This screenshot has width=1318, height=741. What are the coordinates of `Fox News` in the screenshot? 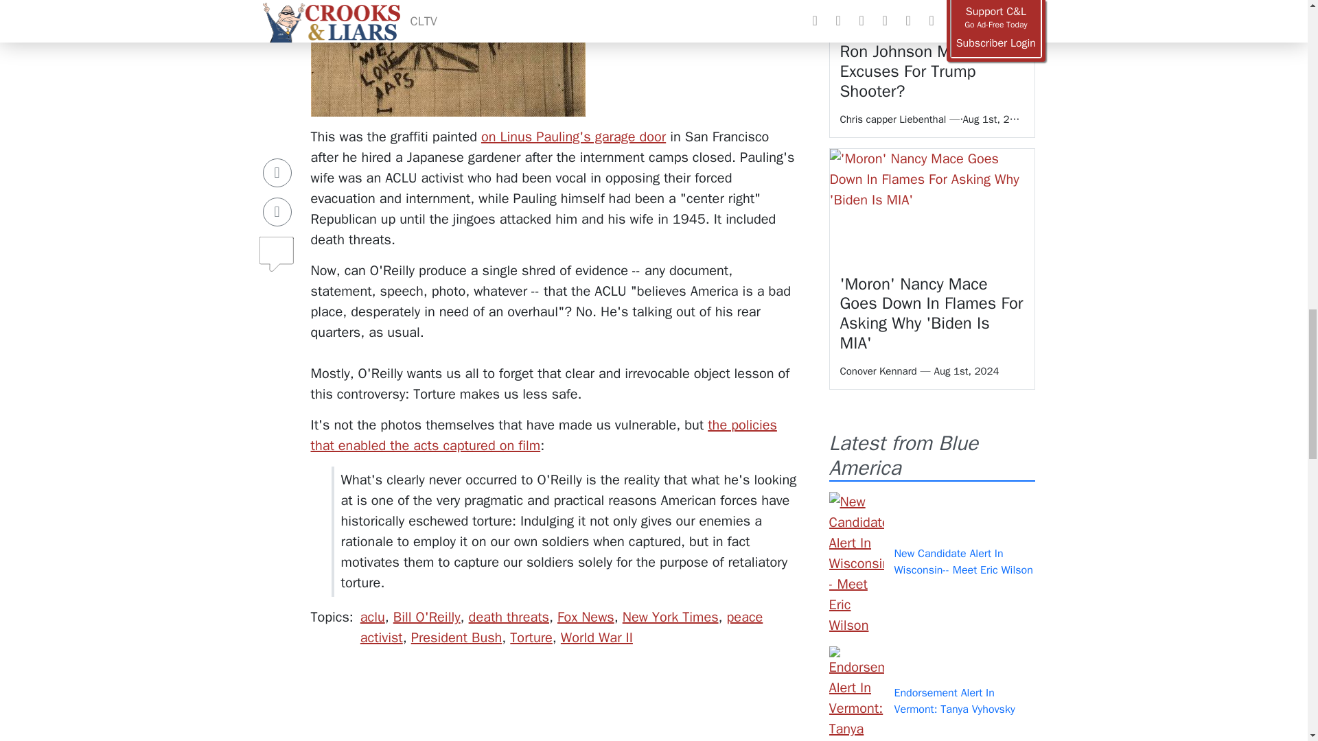 It's located at (586, 616).